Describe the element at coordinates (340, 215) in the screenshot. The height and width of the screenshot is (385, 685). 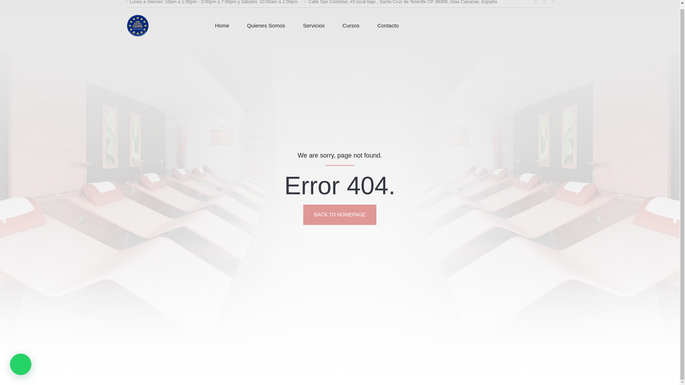
I see `BACK TO HOMEPAGE` at that location.